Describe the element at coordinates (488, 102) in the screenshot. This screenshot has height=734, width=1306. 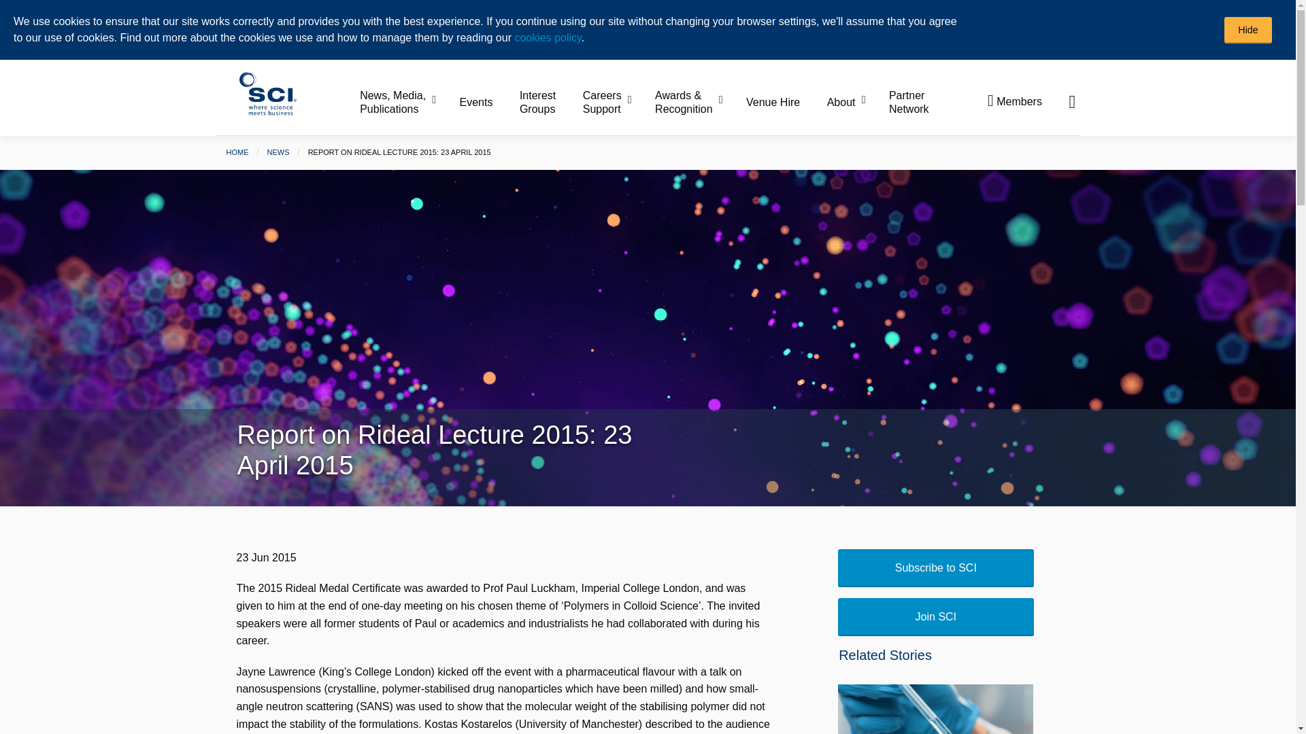
I see `Events` at that location.